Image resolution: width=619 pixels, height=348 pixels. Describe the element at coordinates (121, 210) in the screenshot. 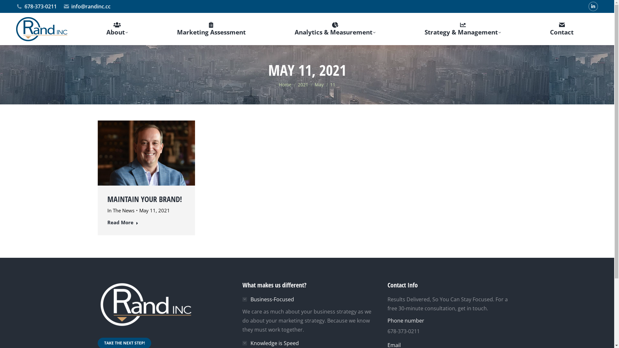

I see `In The News` at that location.